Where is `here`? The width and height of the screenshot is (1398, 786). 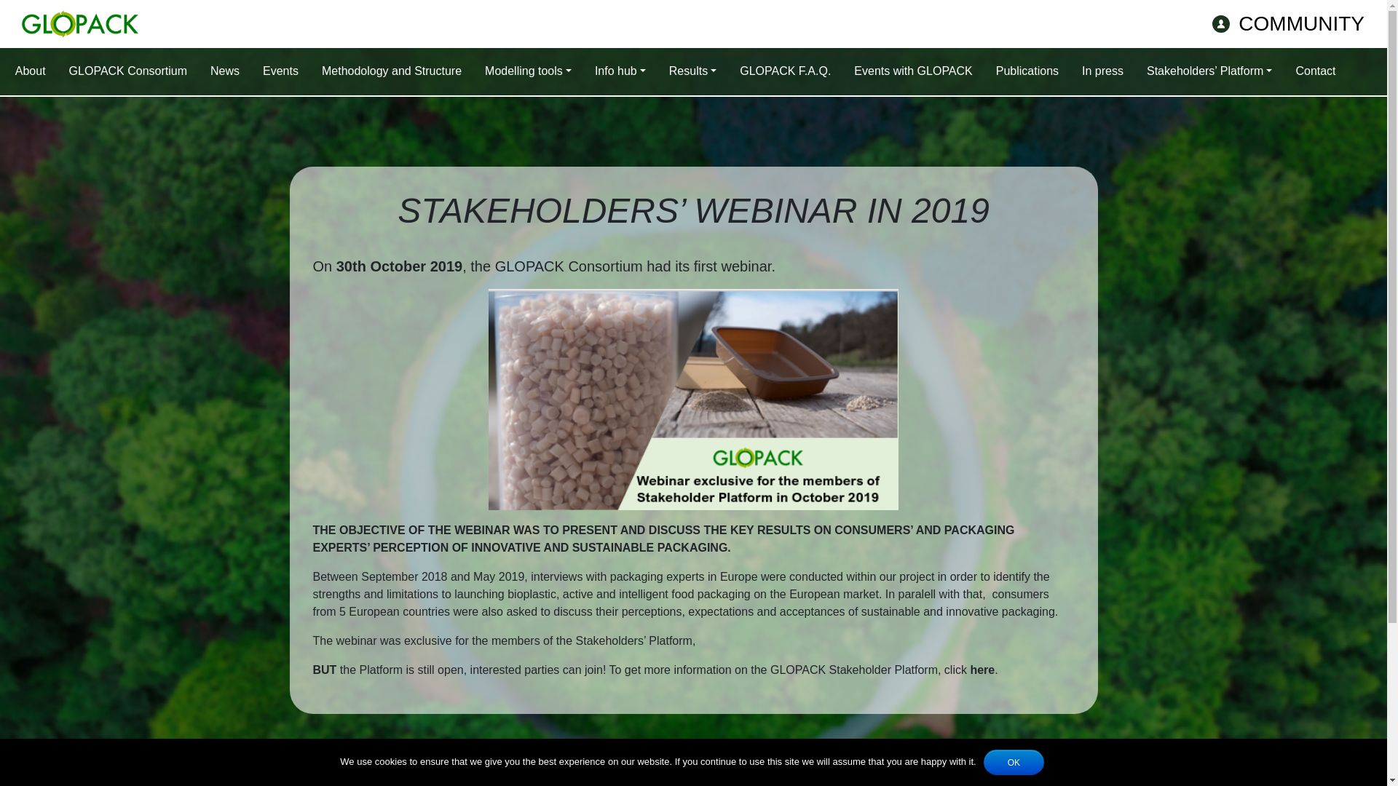 here is located at coordinates (982, 670).